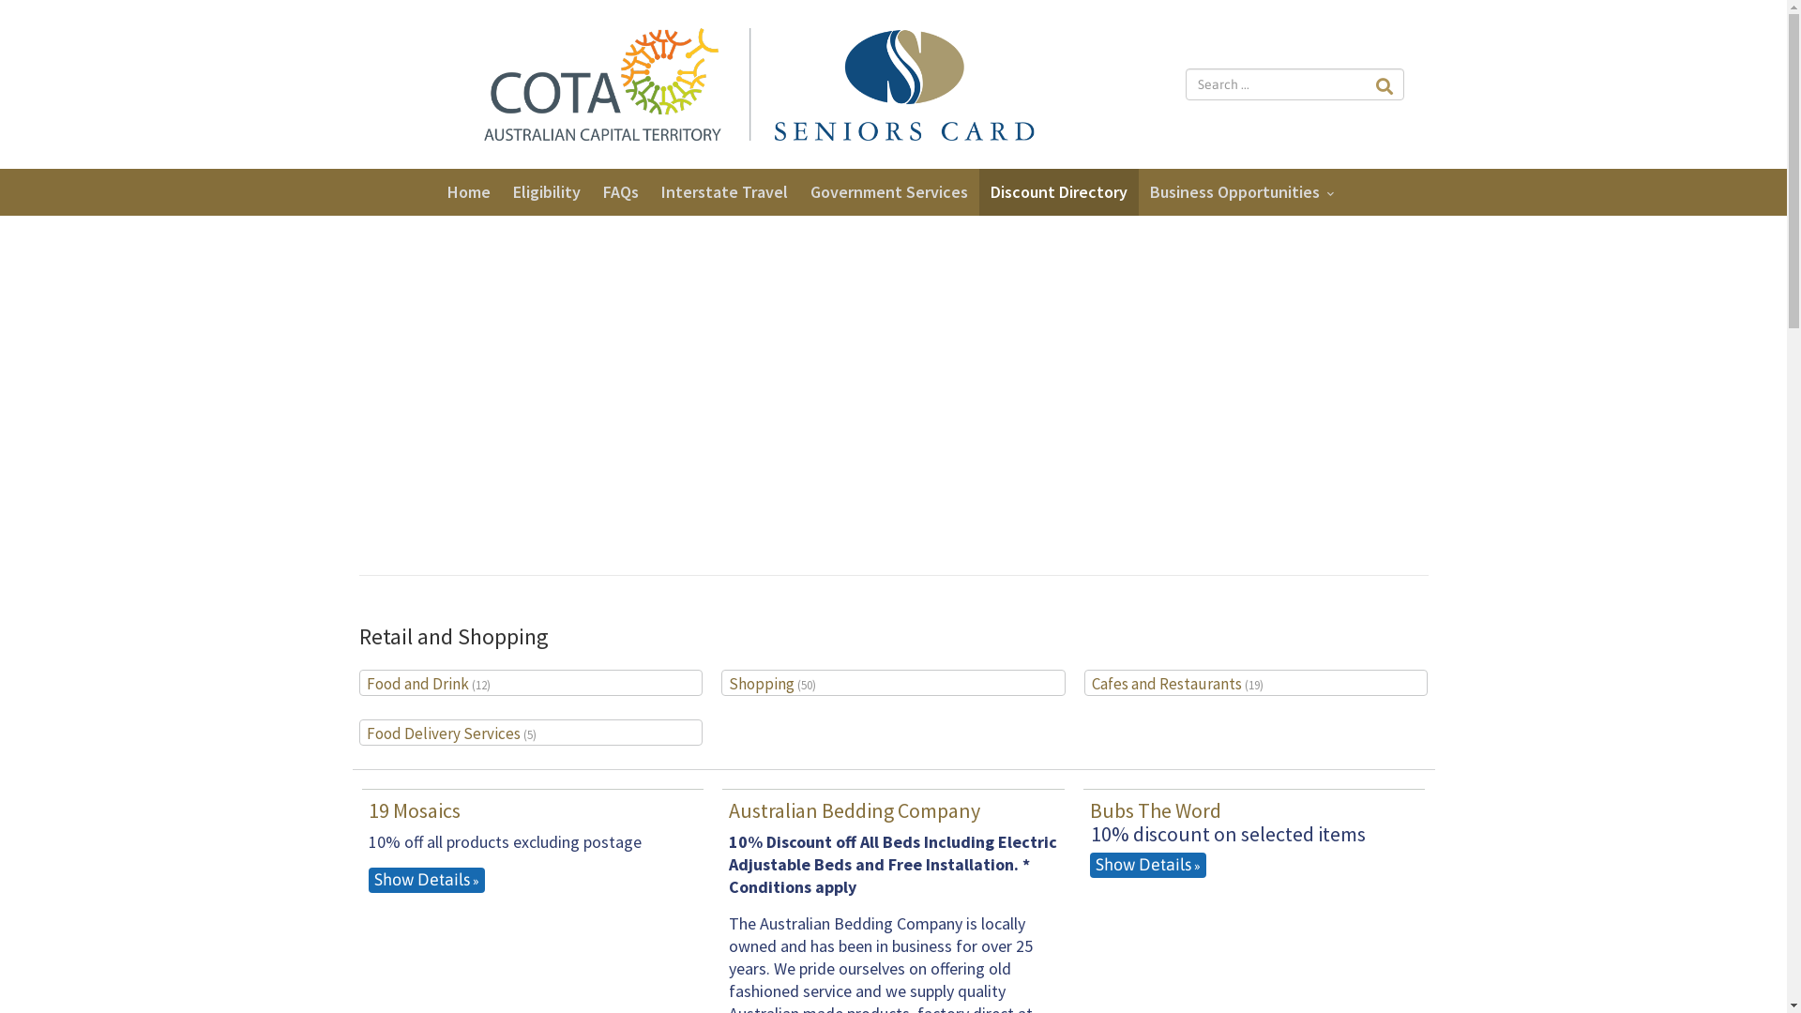 Image resolution: width=1801 pixels, height=1013 pixels. Describe the element at coordinates (468, 192) in the screenshot. I see `Home` at that location.